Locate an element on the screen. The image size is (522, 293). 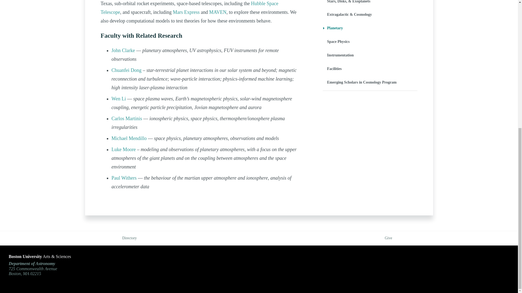
Mars Express is located at coordinates (186, 12).